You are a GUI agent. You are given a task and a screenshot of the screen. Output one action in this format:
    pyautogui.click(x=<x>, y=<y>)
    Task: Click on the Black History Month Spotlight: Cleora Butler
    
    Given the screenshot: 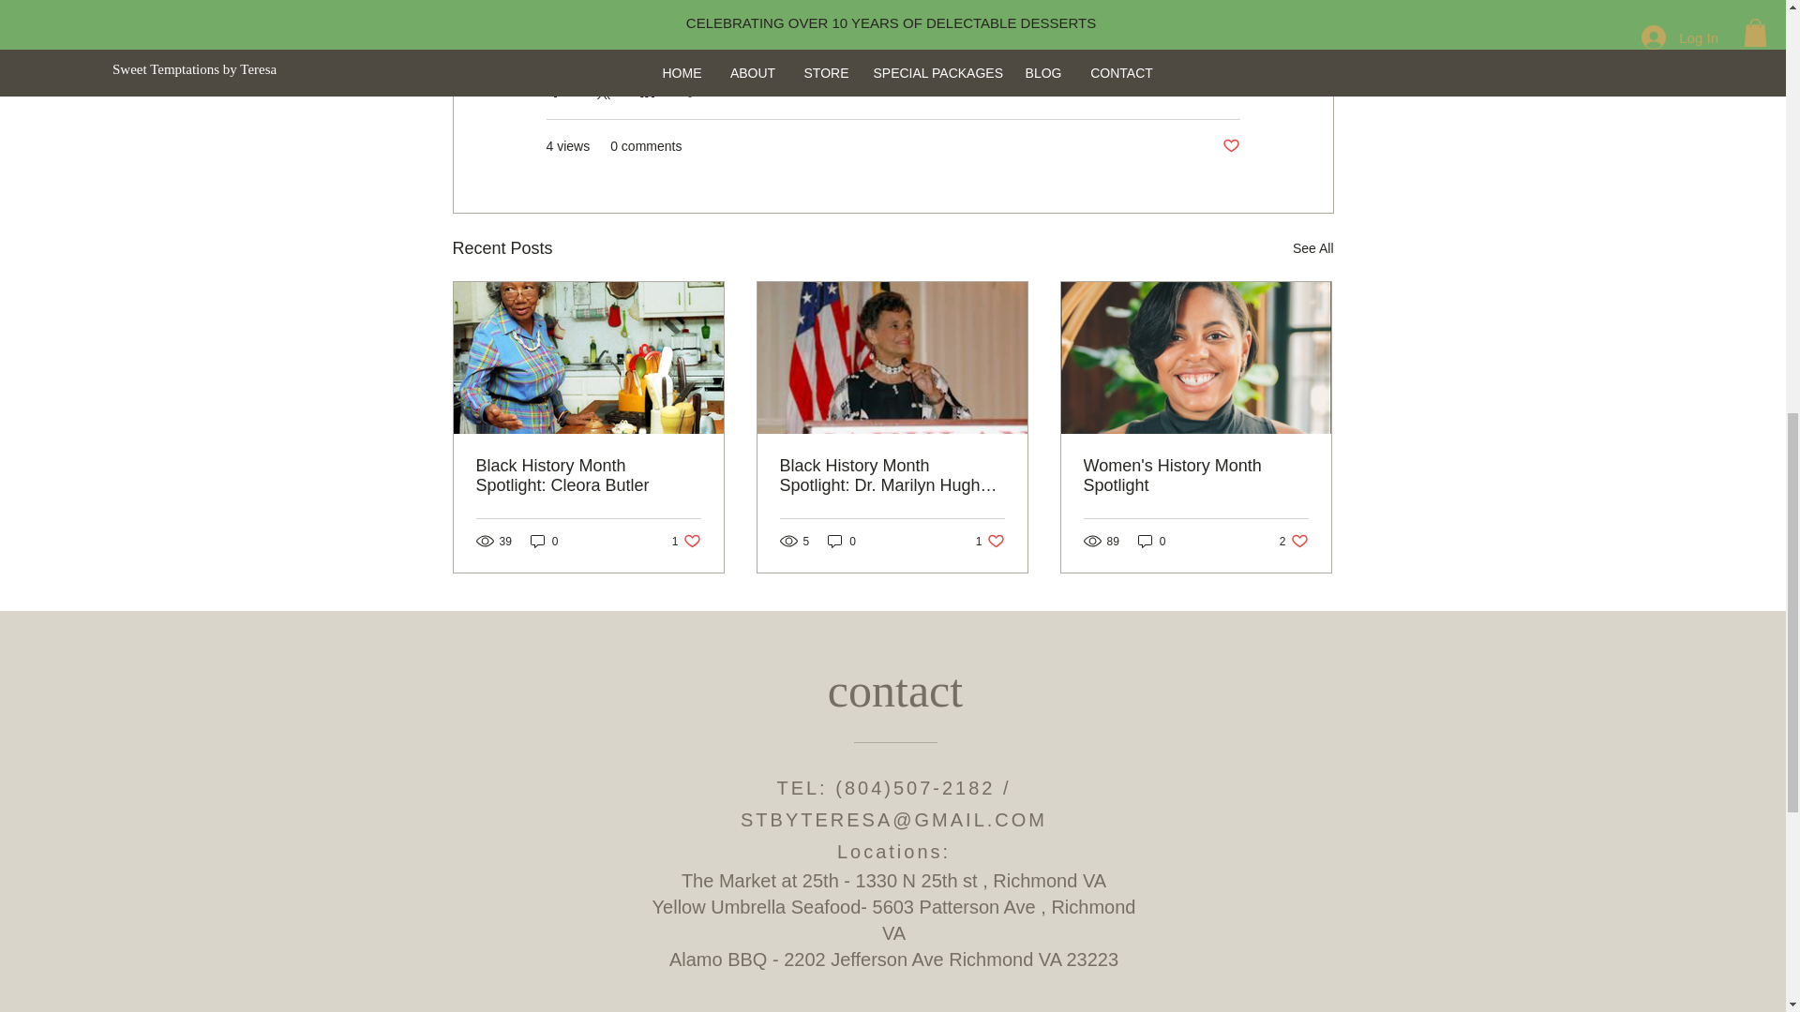 What is the action you would take?
    pyautogui.click(x=1294, y=542)
    